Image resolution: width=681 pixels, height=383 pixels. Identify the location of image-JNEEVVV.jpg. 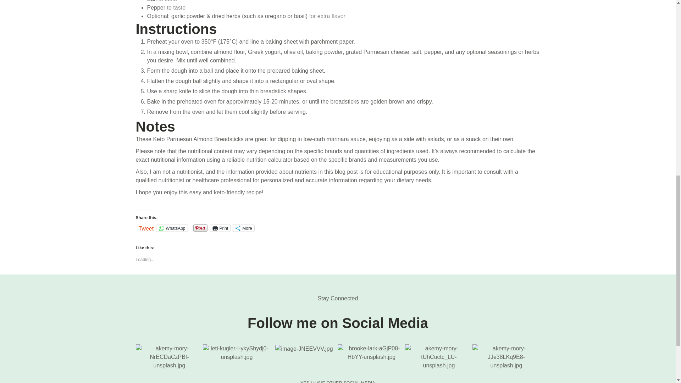
(304, 349).